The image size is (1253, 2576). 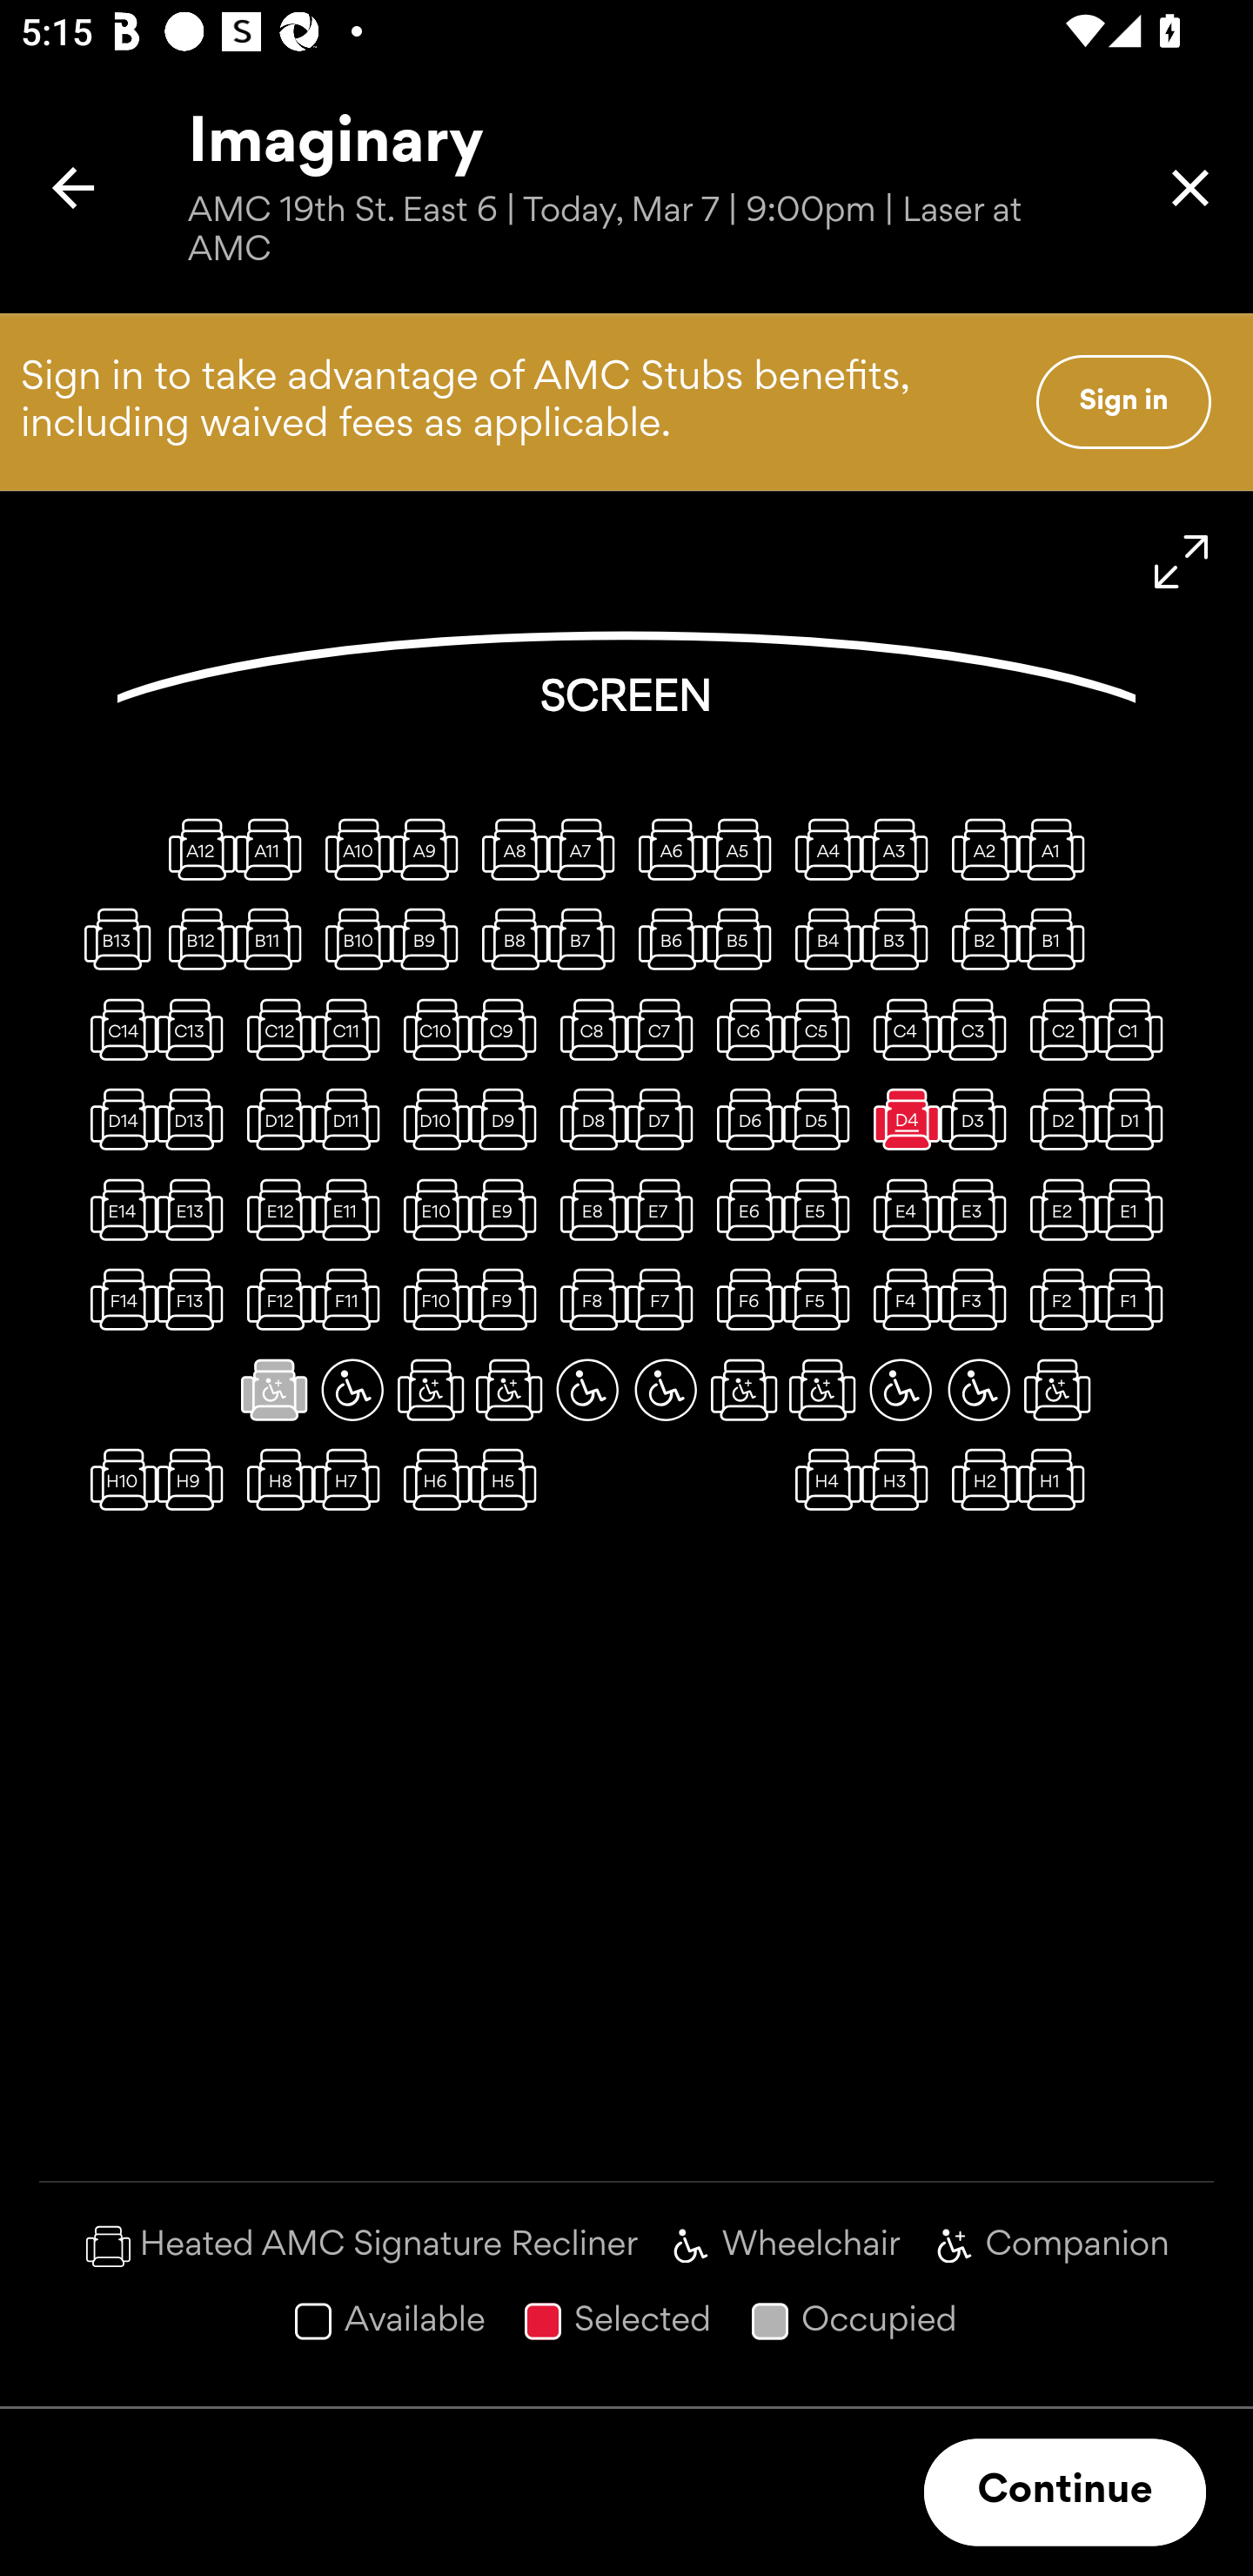 What do you see at coordinates (587, 938) in the screenshot?
I see `B7, Regular seat, available` at bounding box center [587, 938].